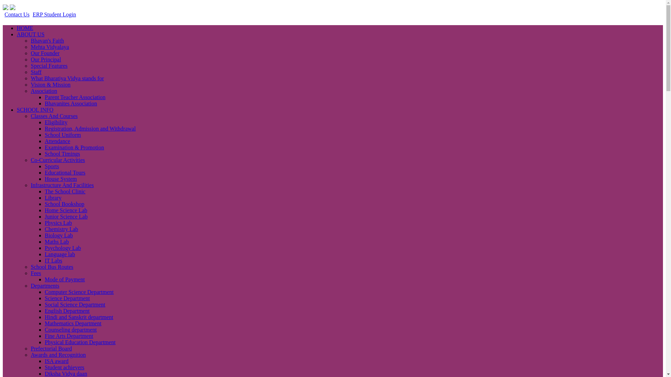 Image resolution: width=671 pixels, height=377 pixels. I want to click on Home Science Lab, so click(66, 210).